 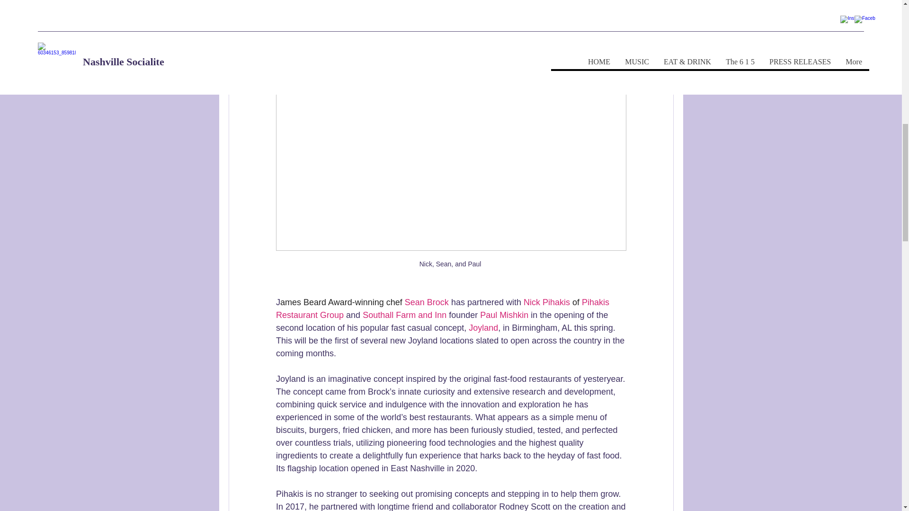 What do you see at coordinates (443, 308) in the screenshot?
I see `Pihakis Restaurant Group` at bounding box center [443, 308].